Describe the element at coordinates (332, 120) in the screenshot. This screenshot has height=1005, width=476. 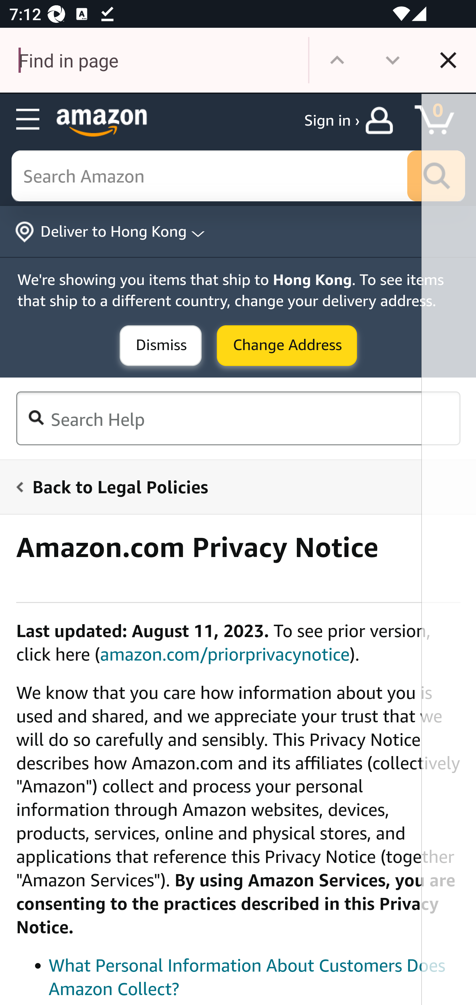
I see `Sign in ›` at that location.